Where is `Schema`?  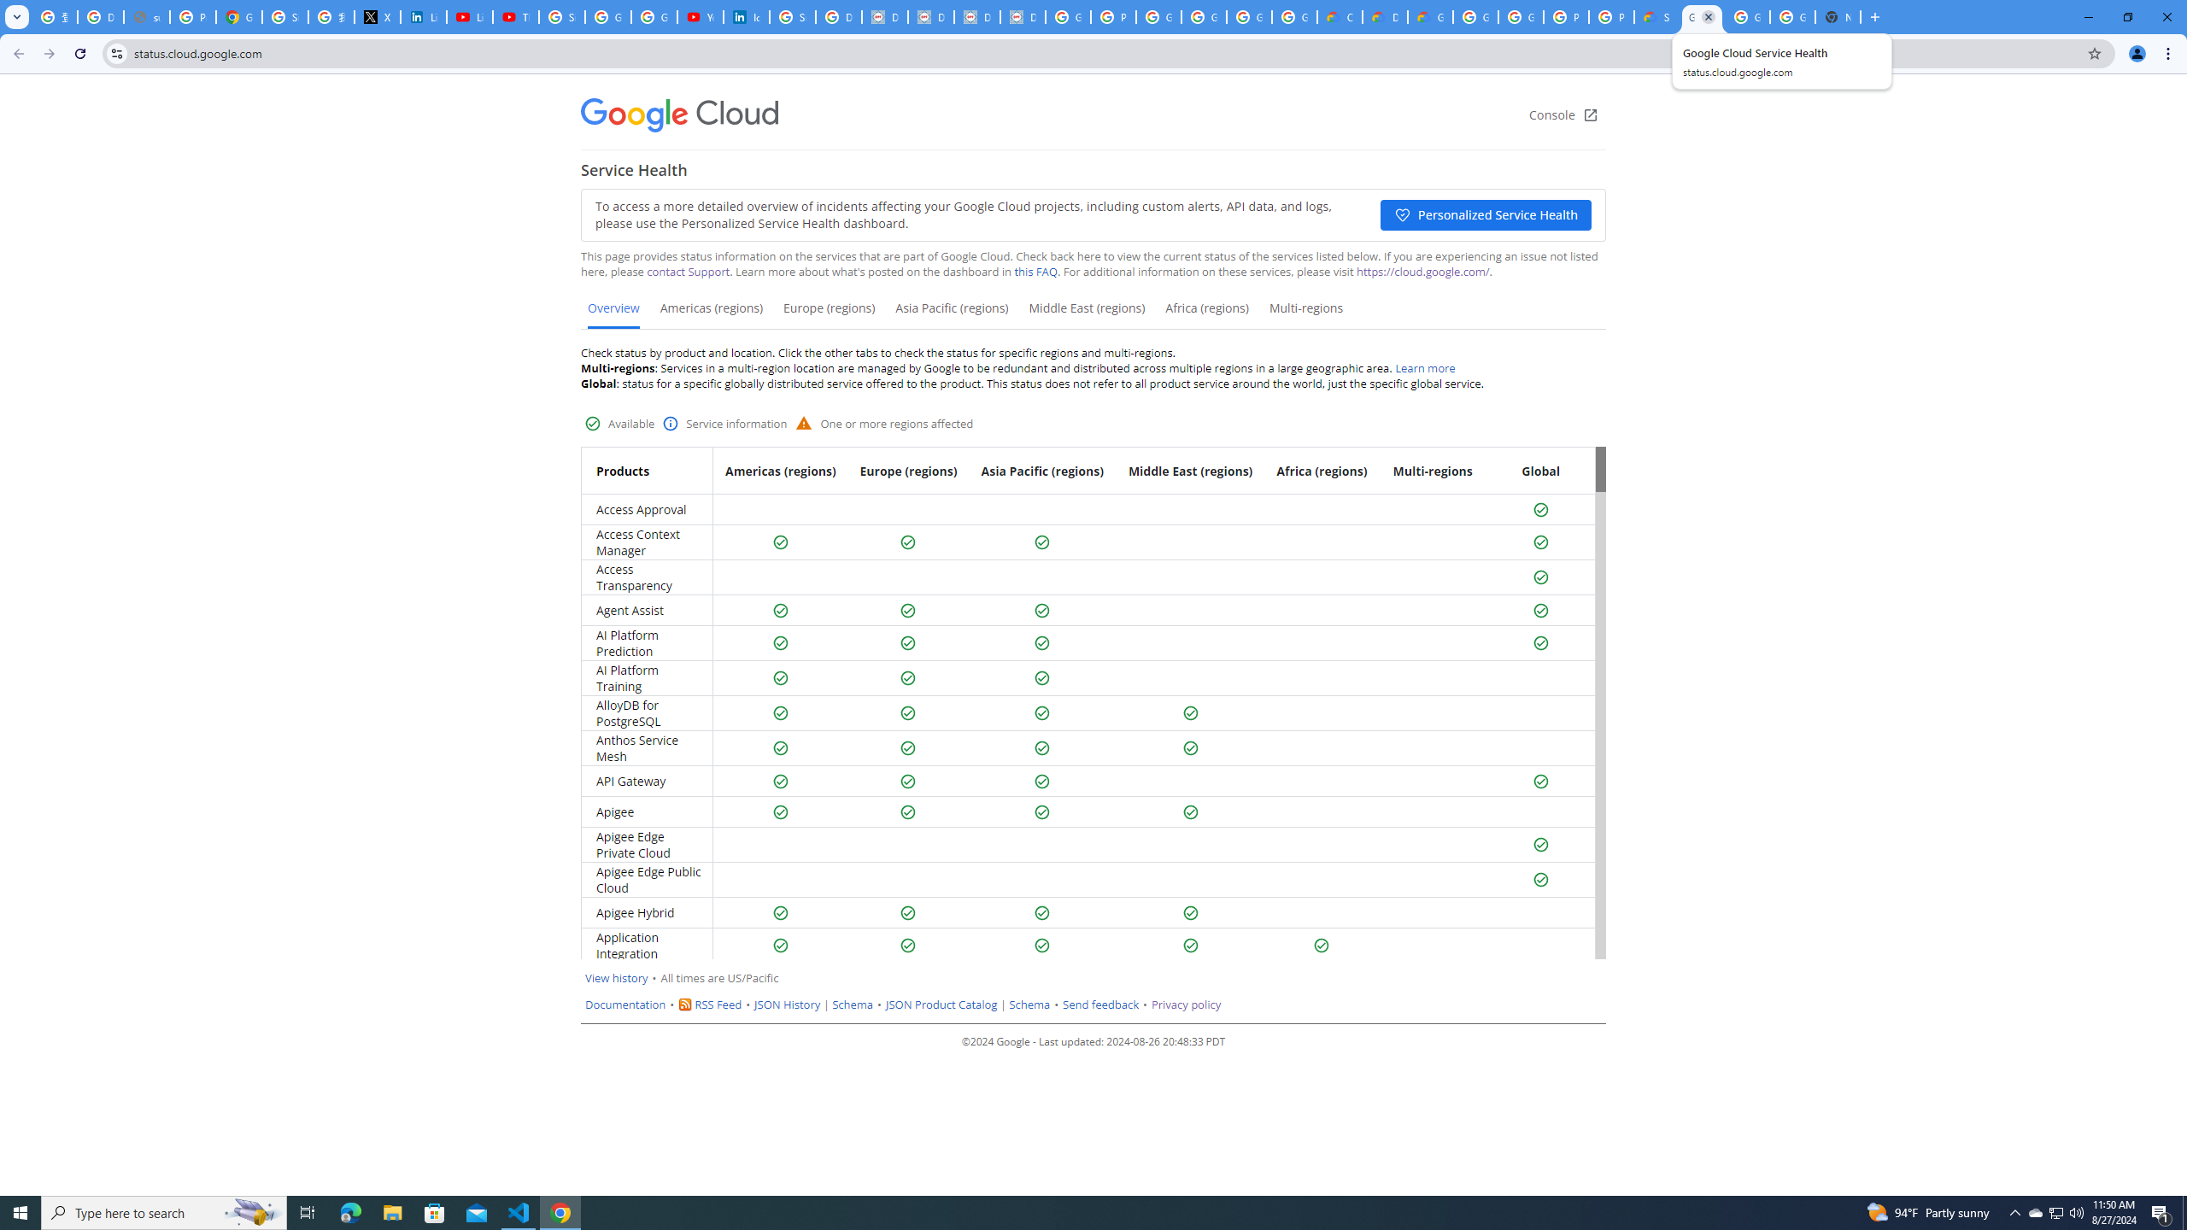 Schema is located at coordinates (1029, 1004).